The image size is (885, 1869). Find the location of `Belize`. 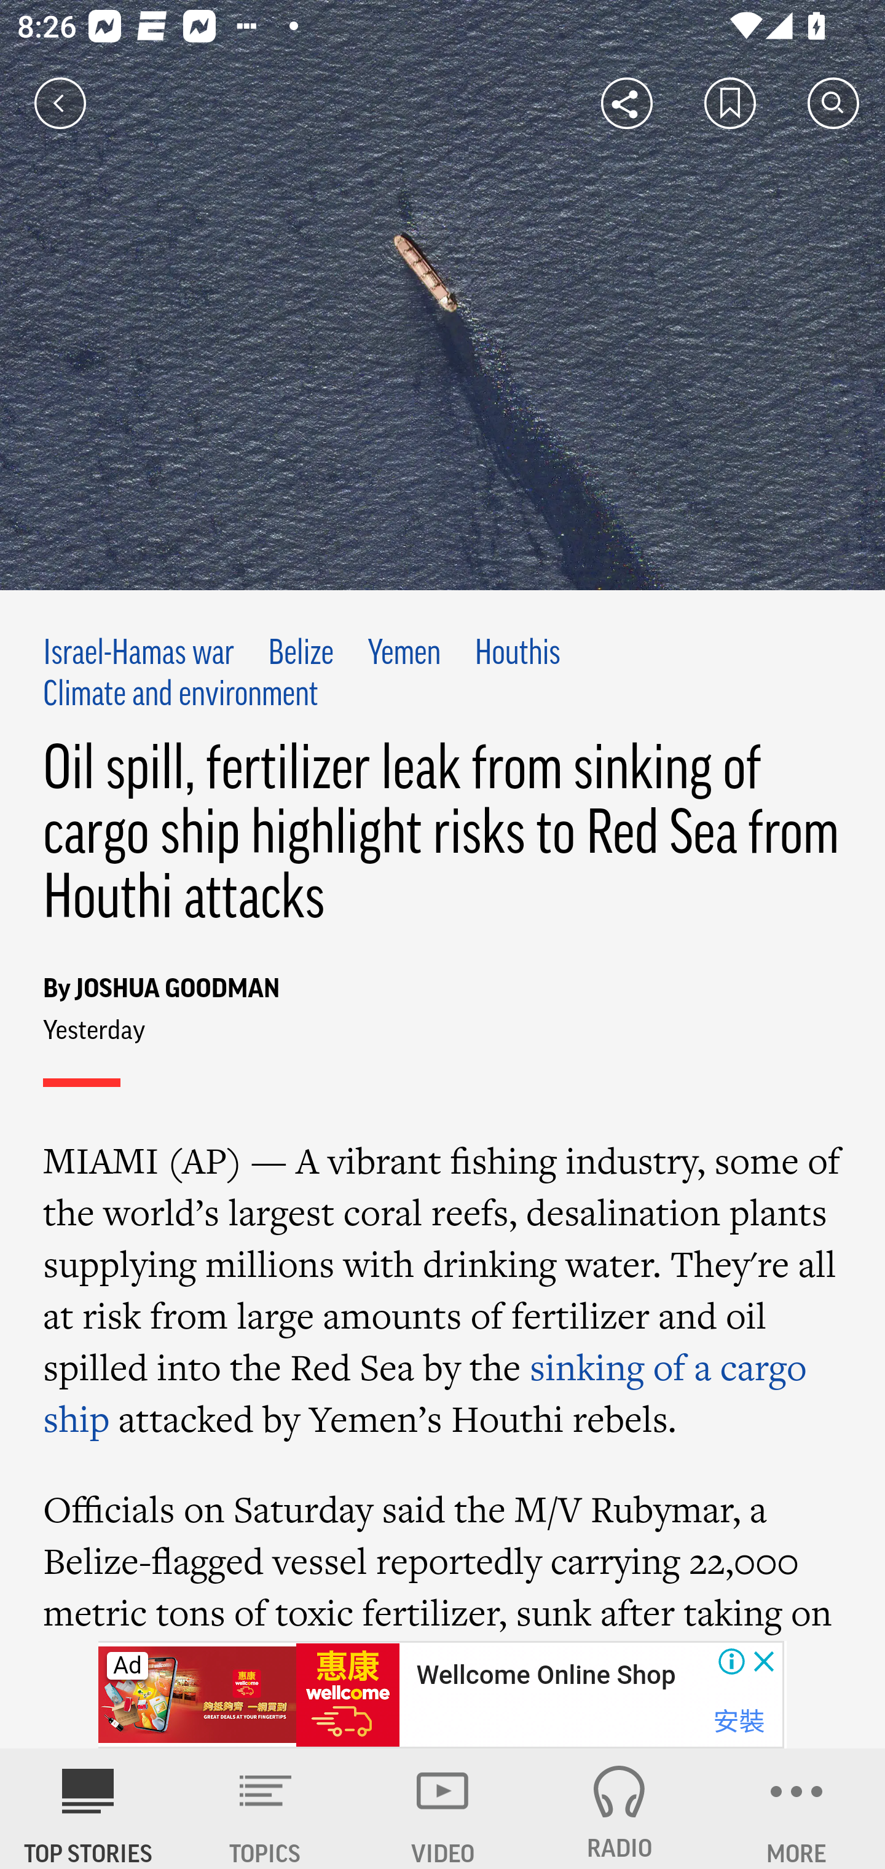

Belize is located at coordinates (301, 655).